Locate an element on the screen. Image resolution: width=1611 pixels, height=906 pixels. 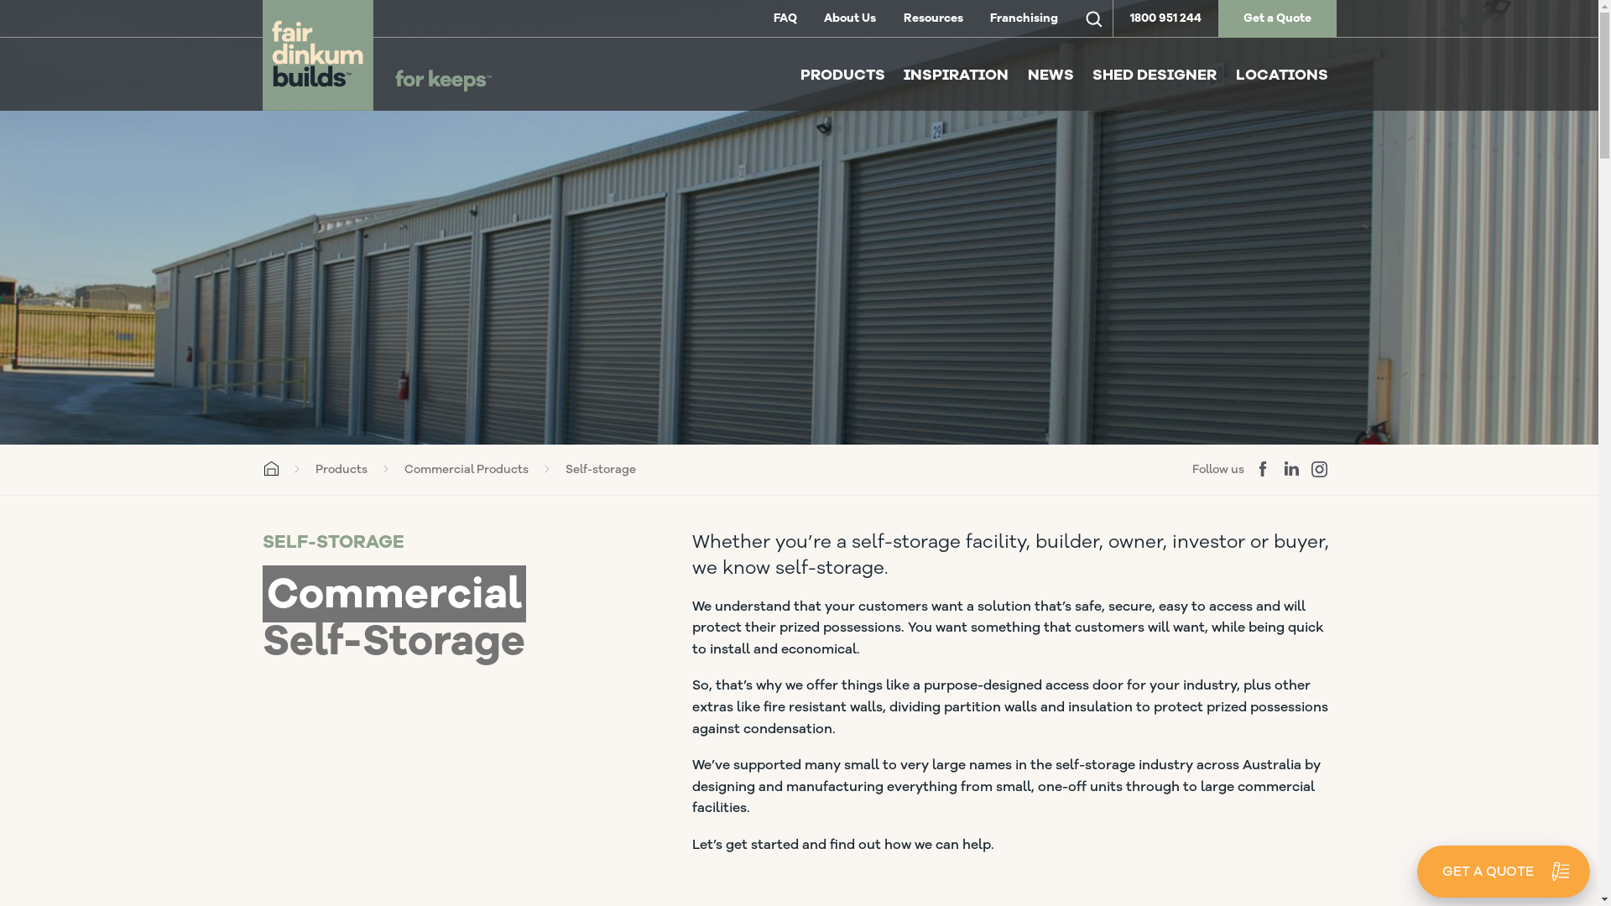
INSPIRATION is located at coordinates (957, 75).